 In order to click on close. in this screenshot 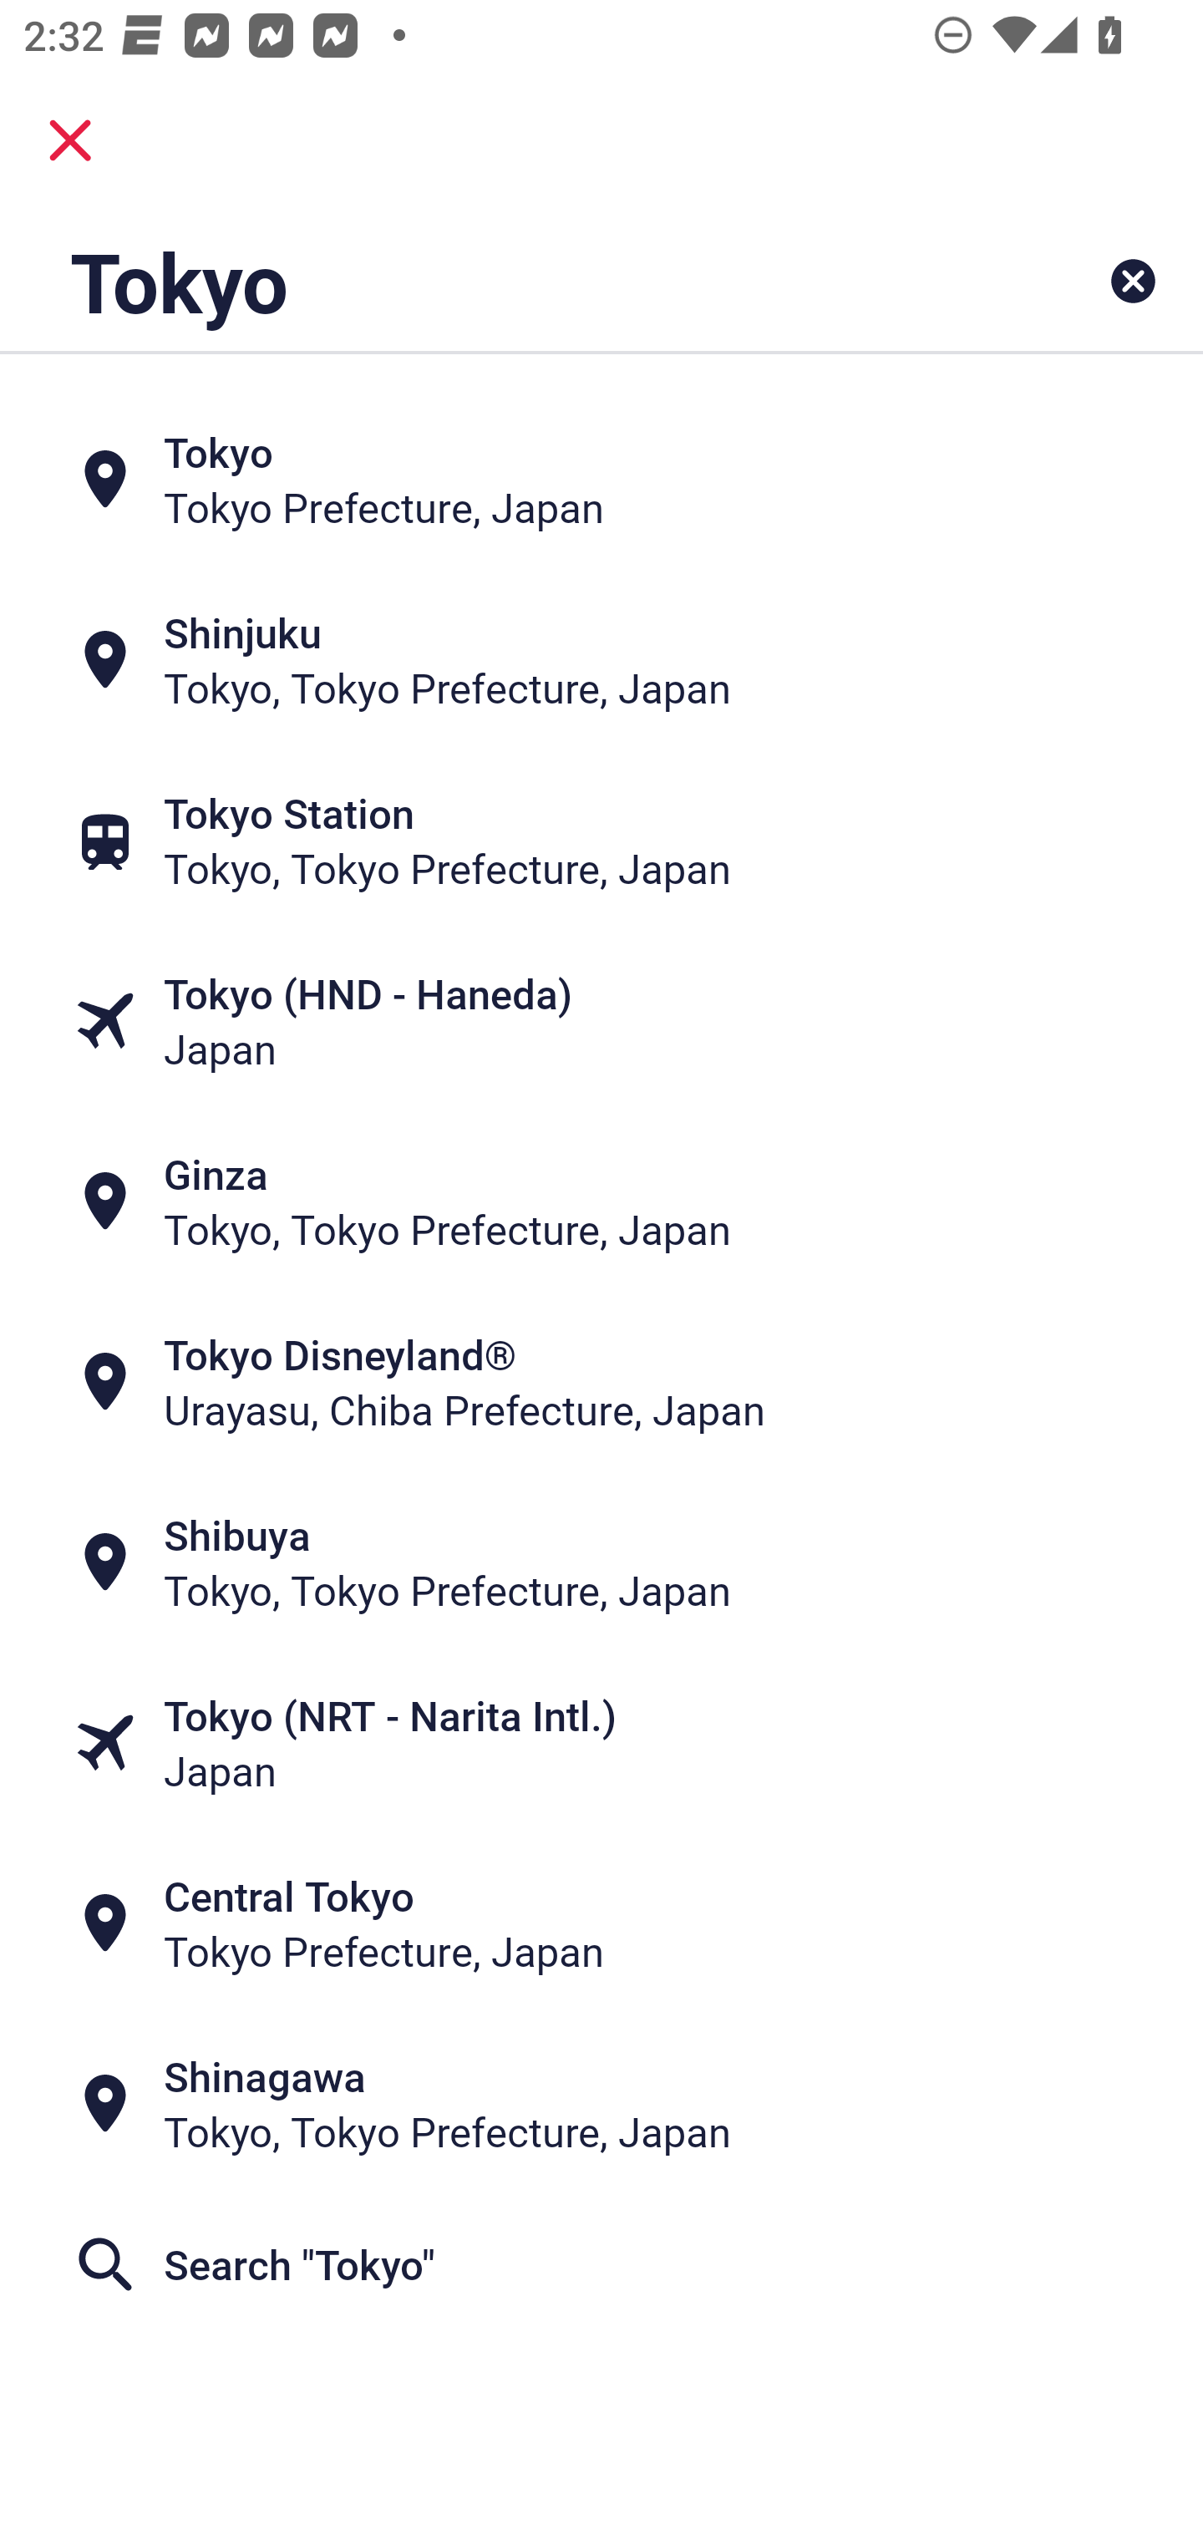, I will do `click(70, 140)`.